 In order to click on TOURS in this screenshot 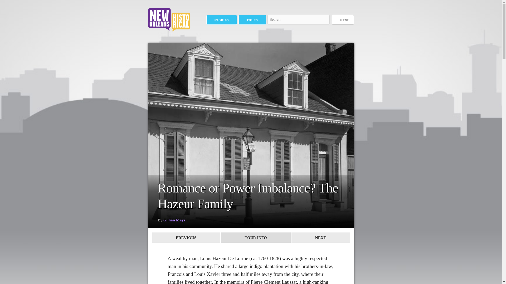, I will do `click(252, 20)`.